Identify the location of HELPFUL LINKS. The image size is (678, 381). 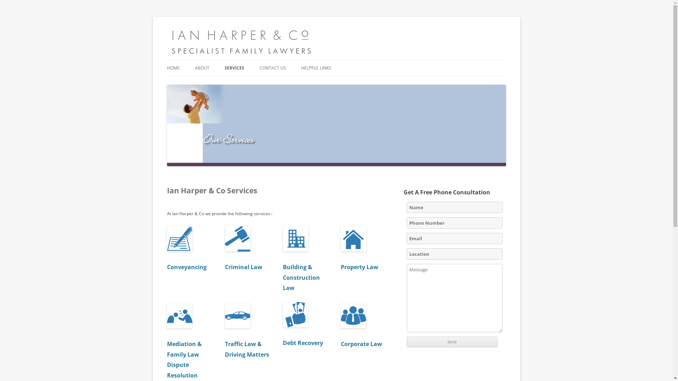
(316, 68).